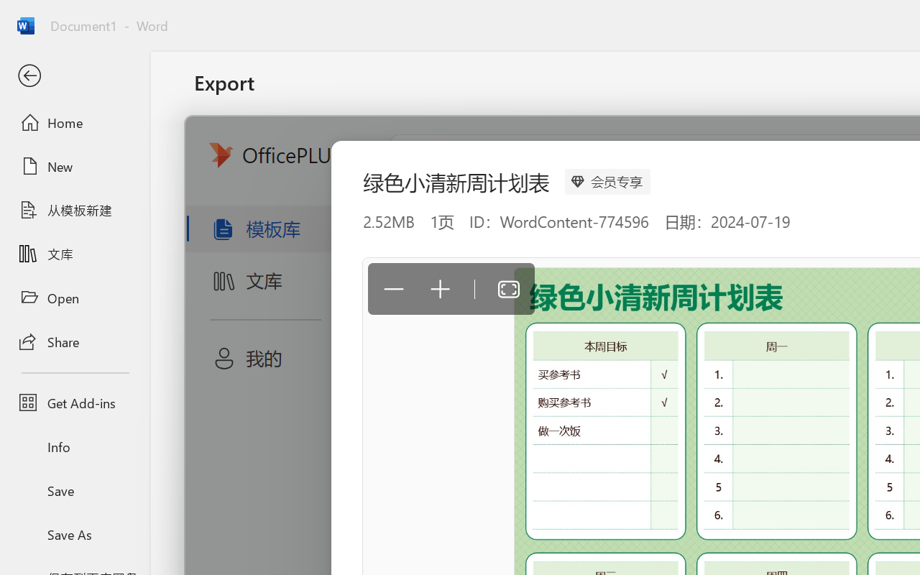 Image resolution: width=920 pixels, height=575 pixels. I want to click on Save As, so click(75, 534).